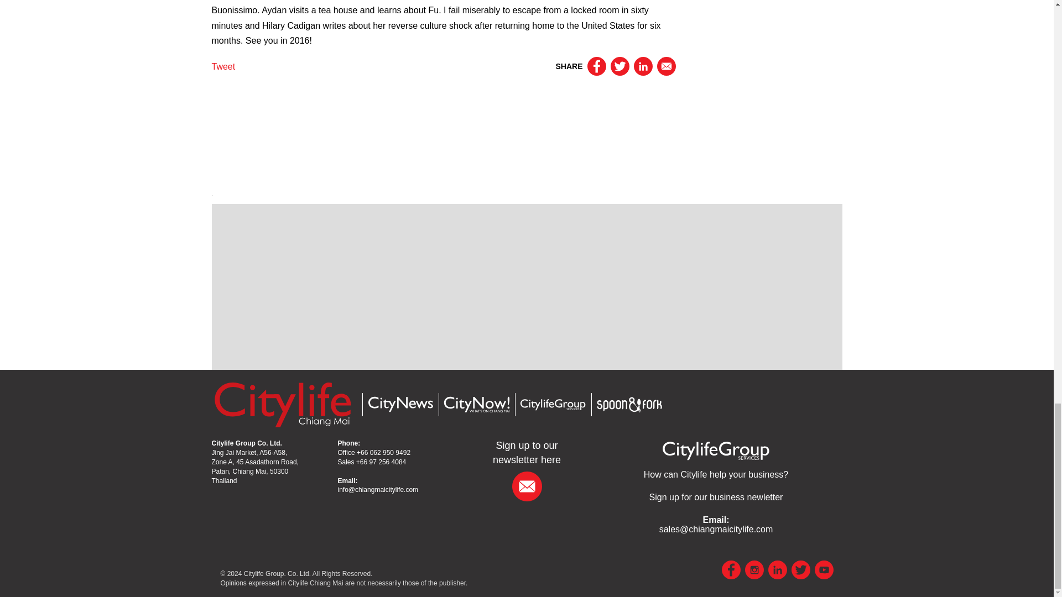 Image resolution: width=1062 pixels, height=597 pixels. What do you see at coordinates (527, 452) in the screenshot?
I see `Sign up to our newsletter here` at bounding box center [527, 452].